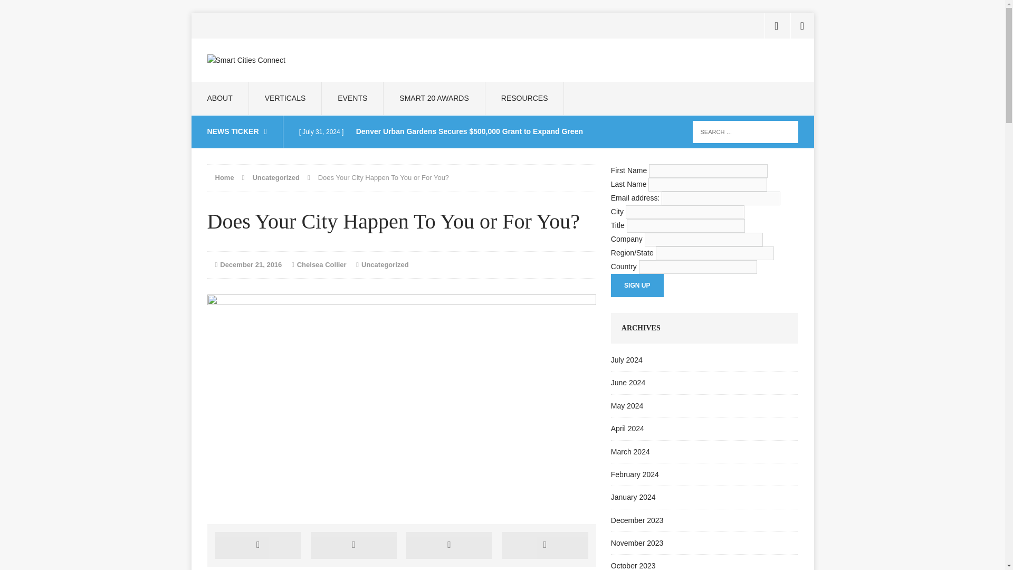 Image resolution: width=1013 pixels, height=570 pixels. Describe the element at coordinates (259, 545) in the screenshot. I see `Share on Facebook` at that location.